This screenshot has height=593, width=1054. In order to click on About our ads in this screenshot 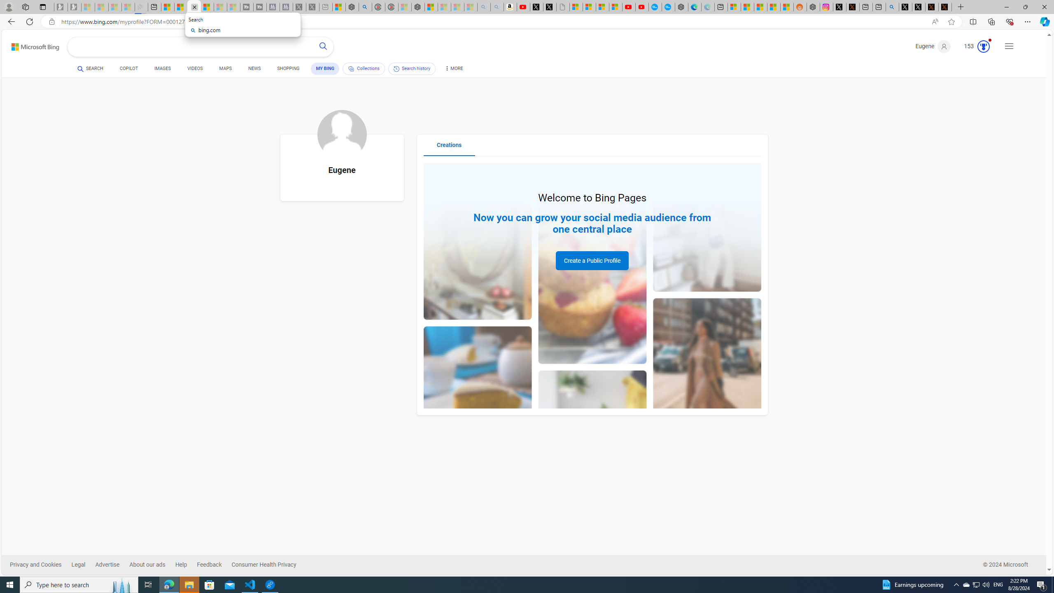, I will do `click(152, 565)`.